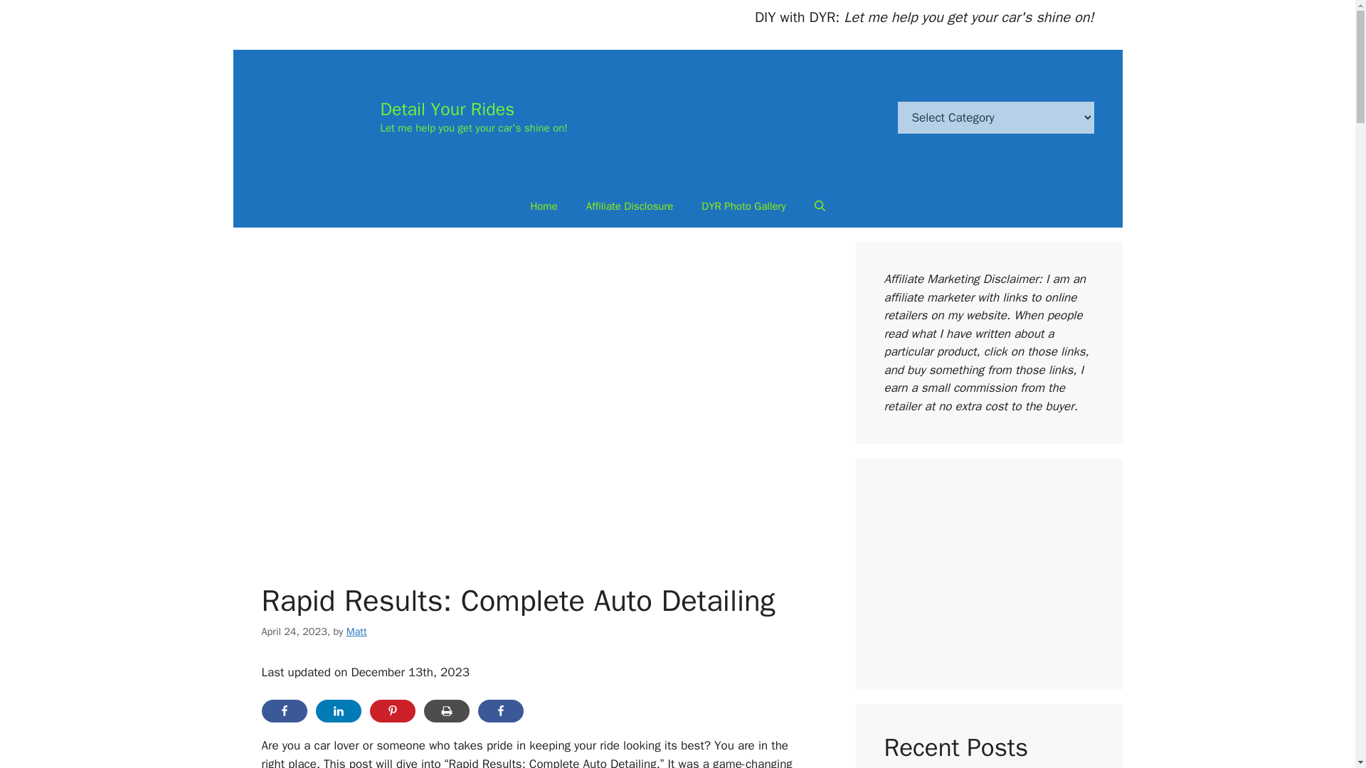  I want to click on View all posts by Matt, so click(357, 631).